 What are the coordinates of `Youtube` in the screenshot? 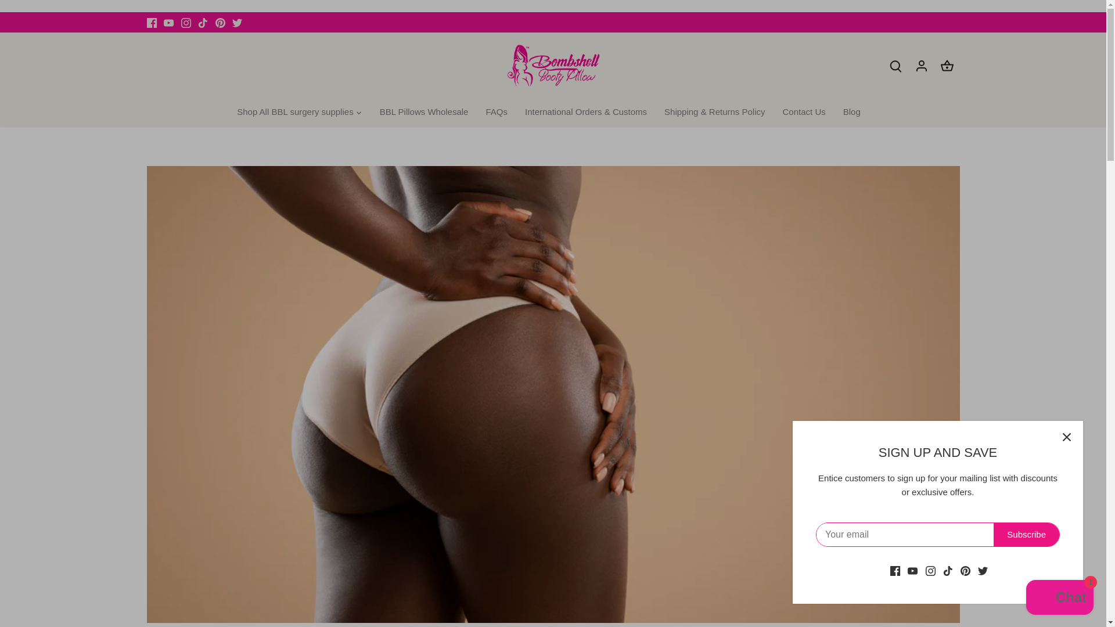 It's located at (168, 23).